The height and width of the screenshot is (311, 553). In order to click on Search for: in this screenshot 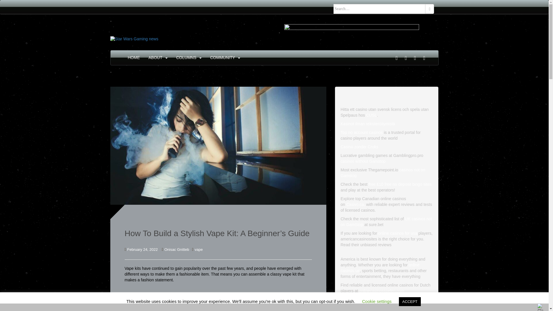, I will do `click(380, 9)`.